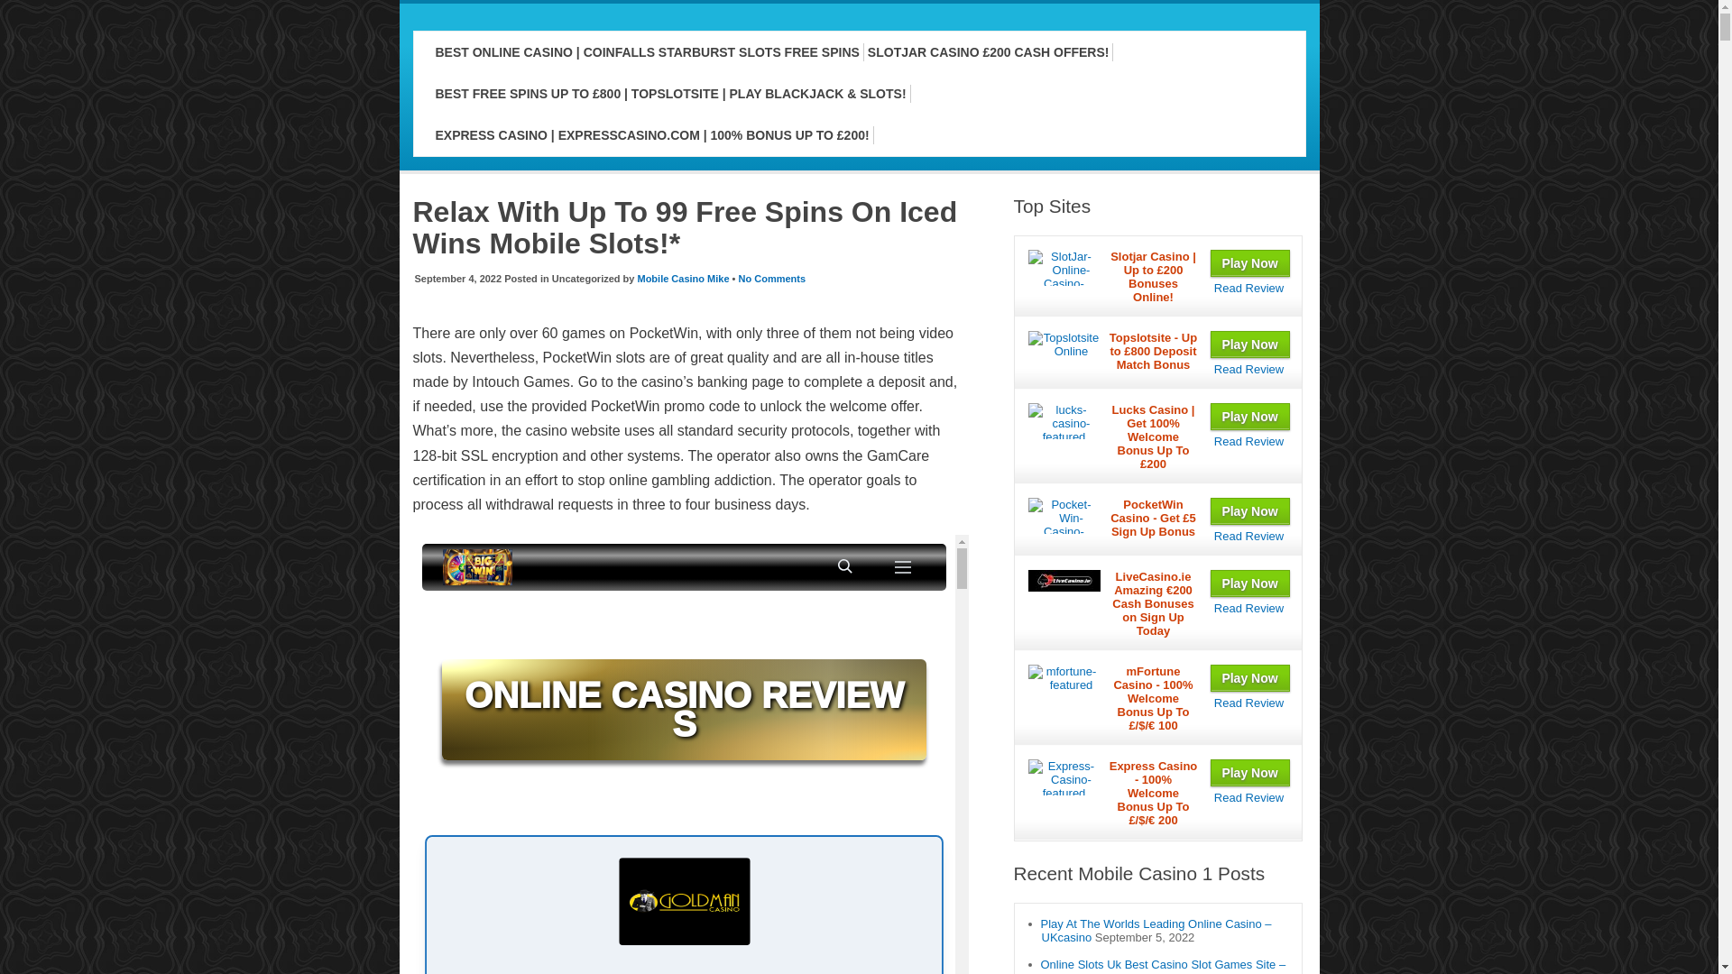 The image size is (1732, 974). Describe the element at coordinates (772, 279) in the screenshot. I see `No Comments` at that location.